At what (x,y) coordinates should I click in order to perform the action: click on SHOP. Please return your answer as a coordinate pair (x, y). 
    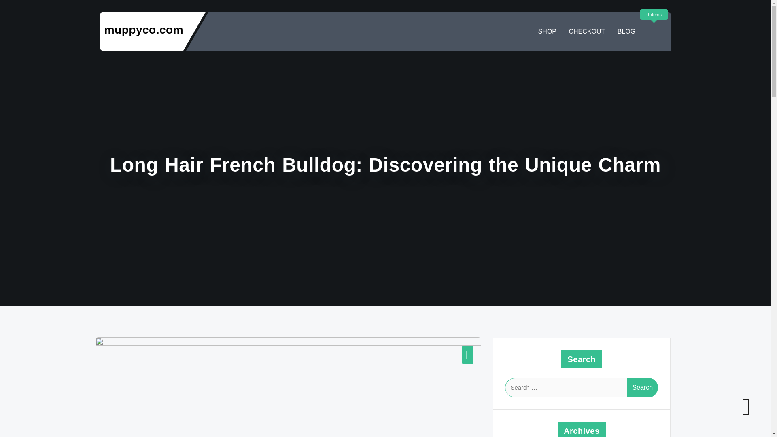
    Looking at the image, I should click on (547, 32).